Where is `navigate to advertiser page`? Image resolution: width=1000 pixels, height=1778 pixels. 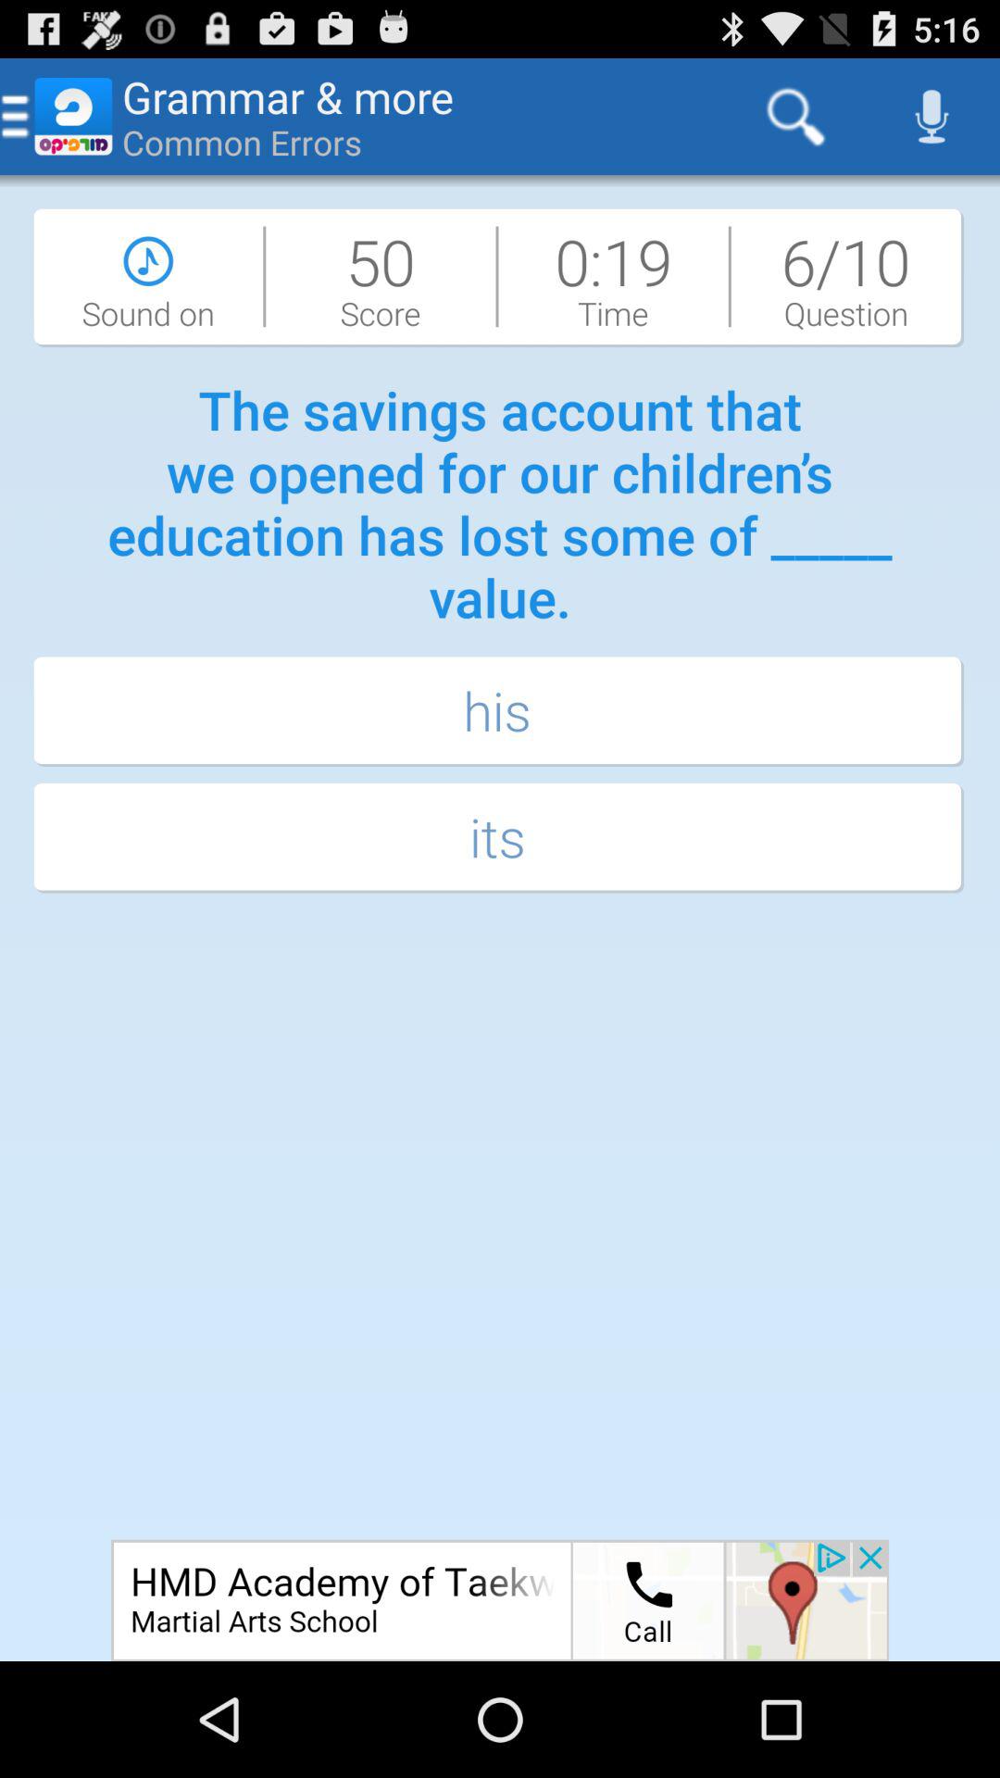
navigate to advertiser page is located at coordinates (500, 1600).